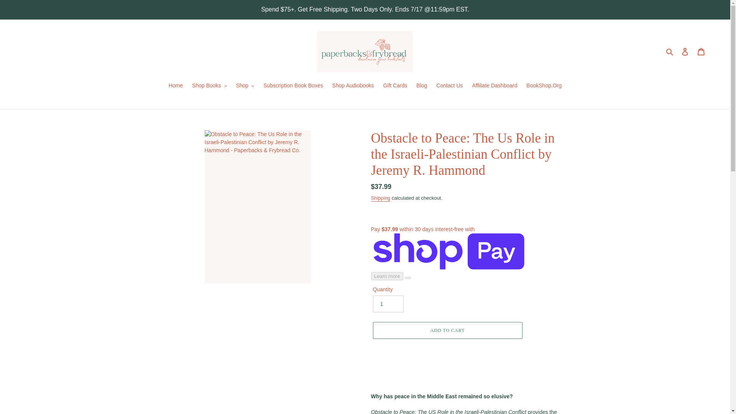 This screenshot has width=736, height=414. I want to click on Cart, so click(701, 51).